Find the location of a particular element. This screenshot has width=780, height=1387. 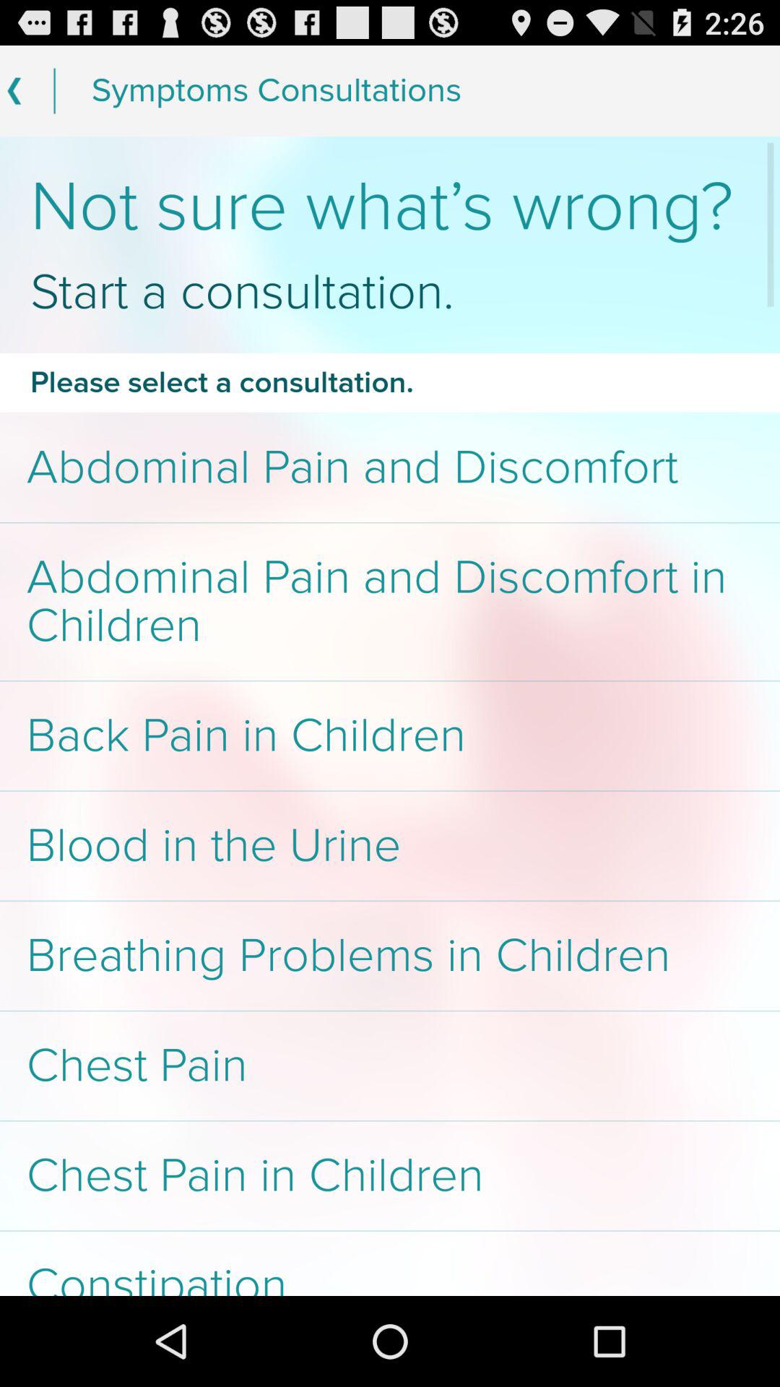

click app above the chest pain is located at coordinates (390, 955).